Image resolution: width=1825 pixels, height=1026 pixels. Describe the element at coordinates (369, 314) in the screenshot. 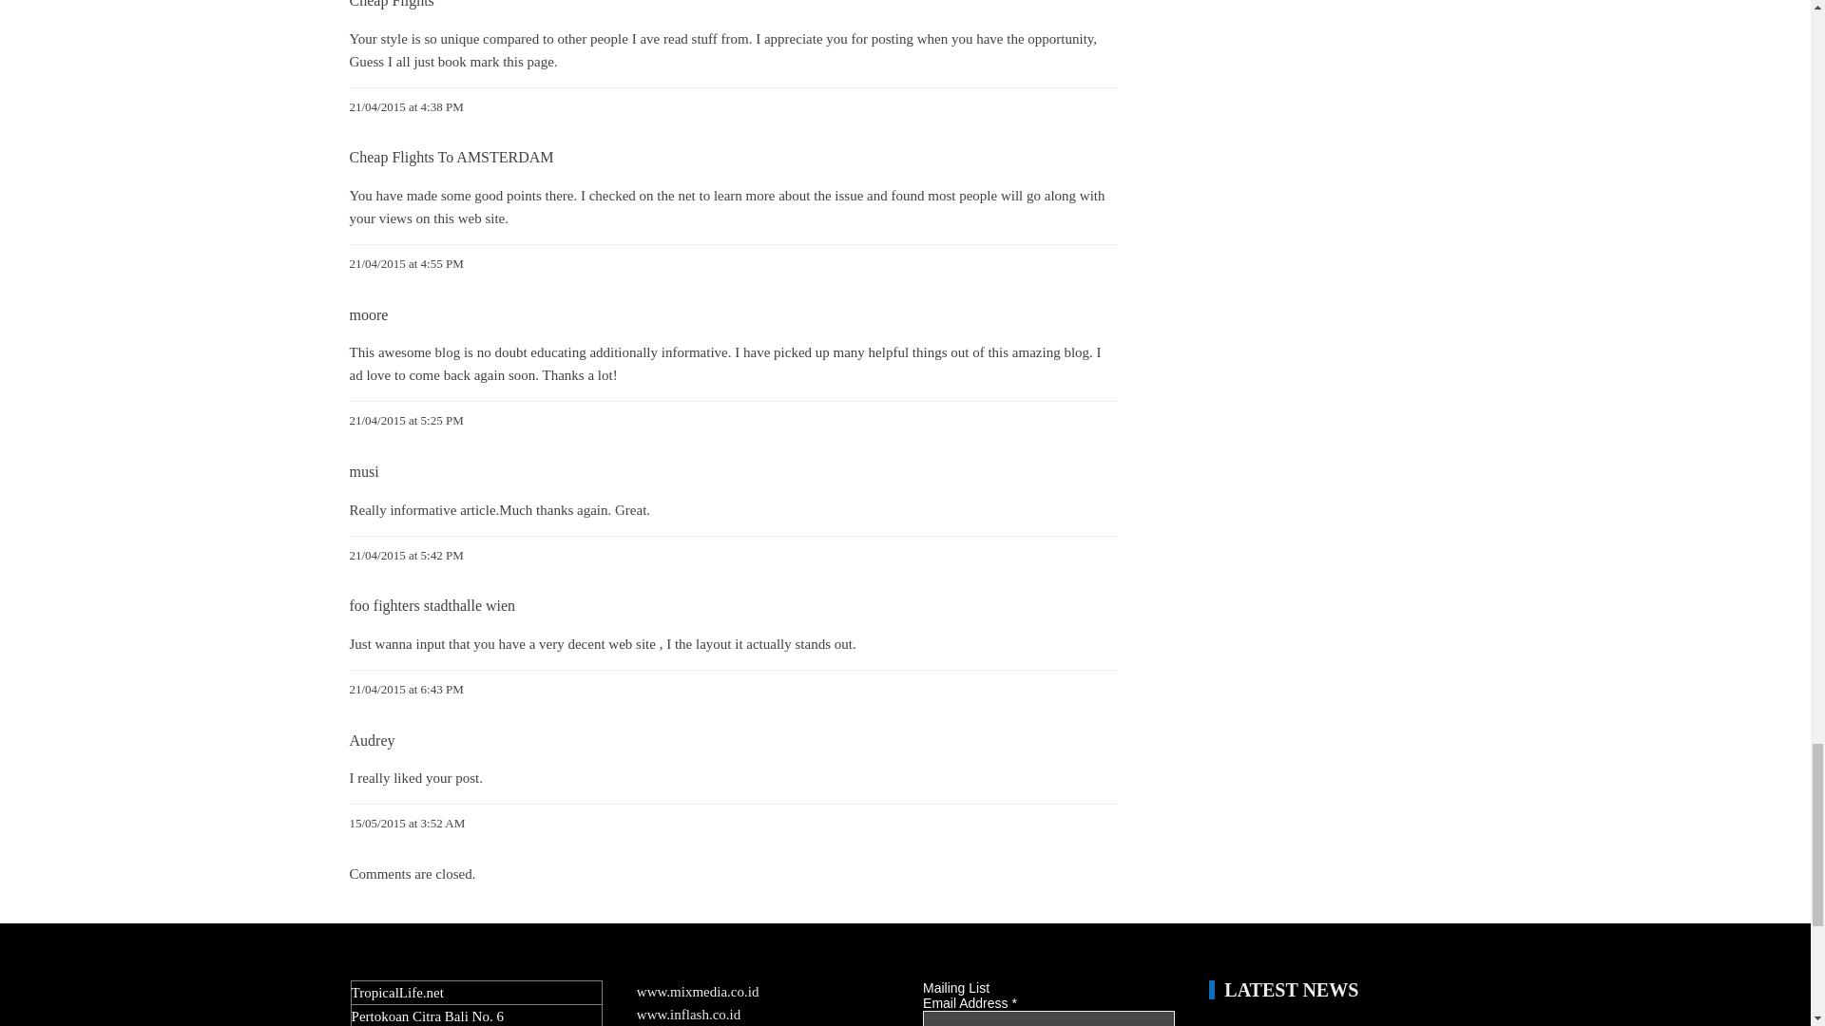

I see `moore` at that location.